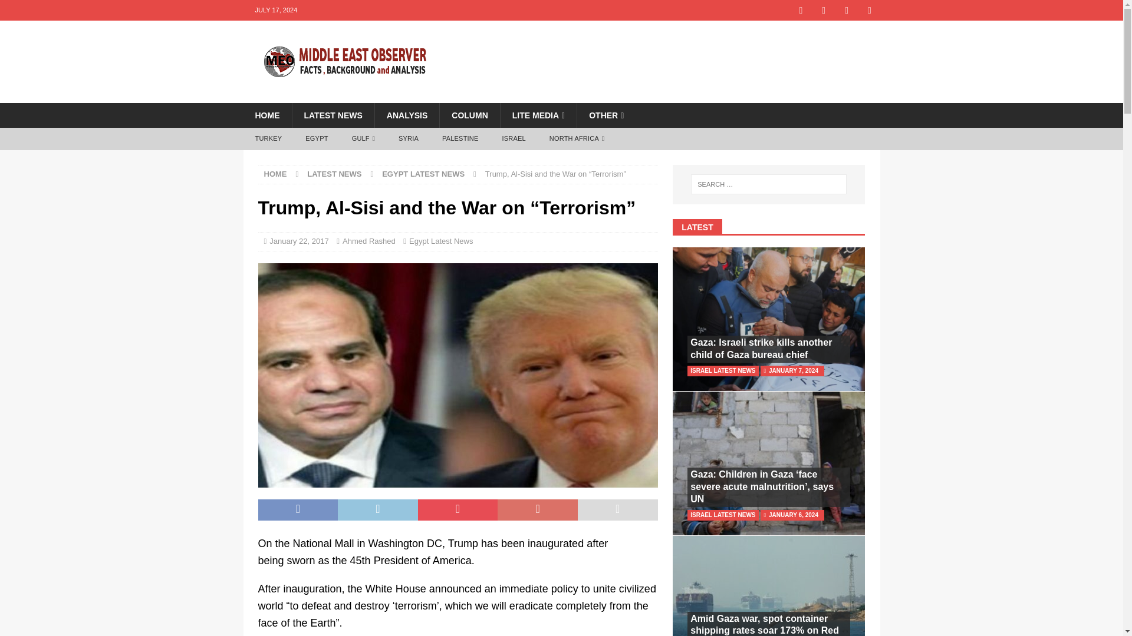  What do you see at coordinates (268, 139) in the screenshot?
I see `TURKEY` at bounding box center [268, 139].